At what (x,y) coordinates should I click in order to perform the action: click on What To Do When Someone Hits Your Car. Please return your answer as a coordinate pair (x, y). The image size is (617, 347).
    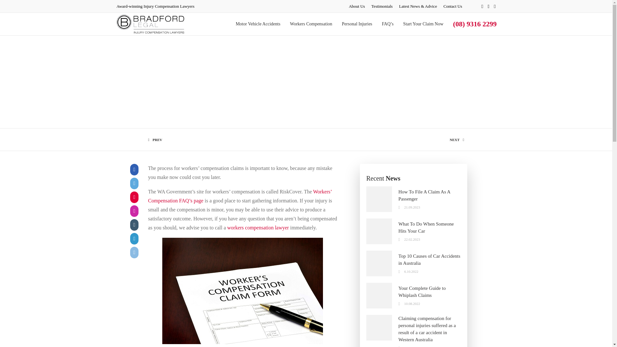
    Looking at the image, I should click on (426, 227).